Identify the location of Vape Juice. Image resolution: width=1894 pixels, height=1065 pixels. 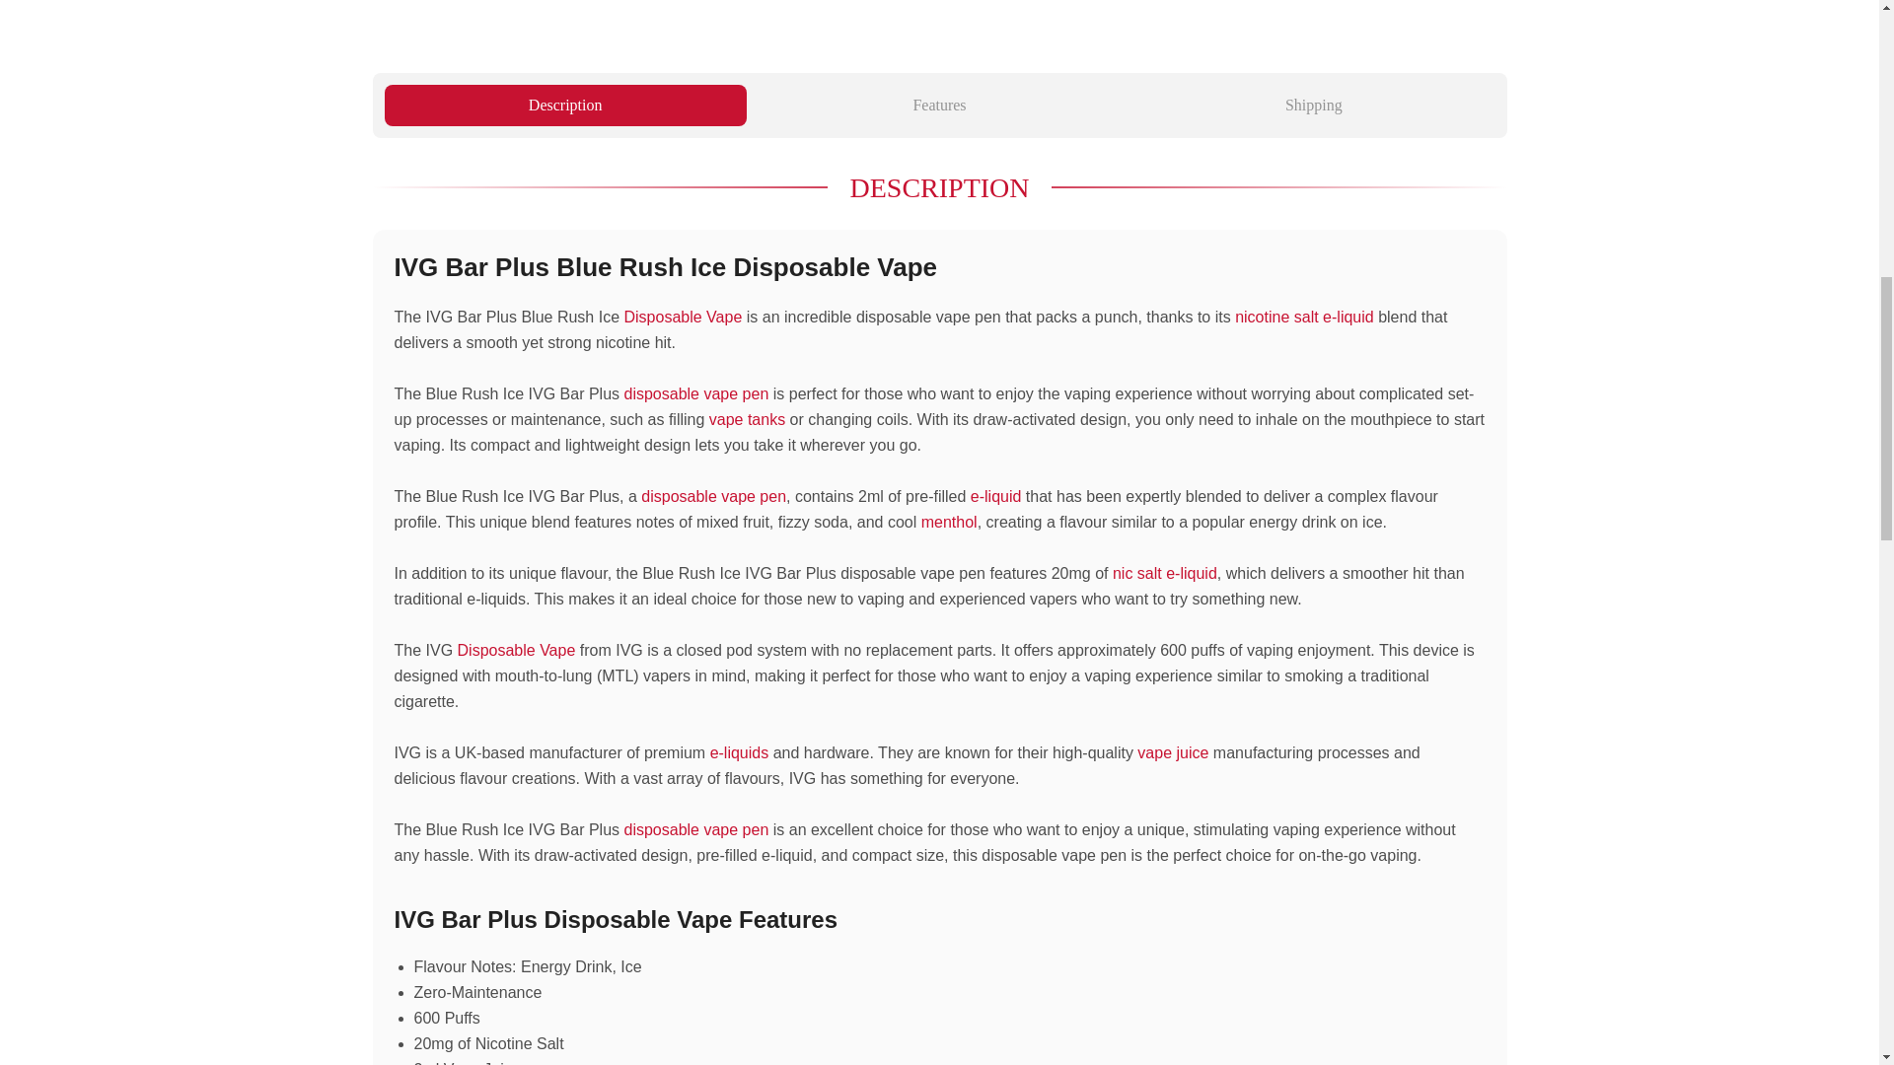
(1172, 752).